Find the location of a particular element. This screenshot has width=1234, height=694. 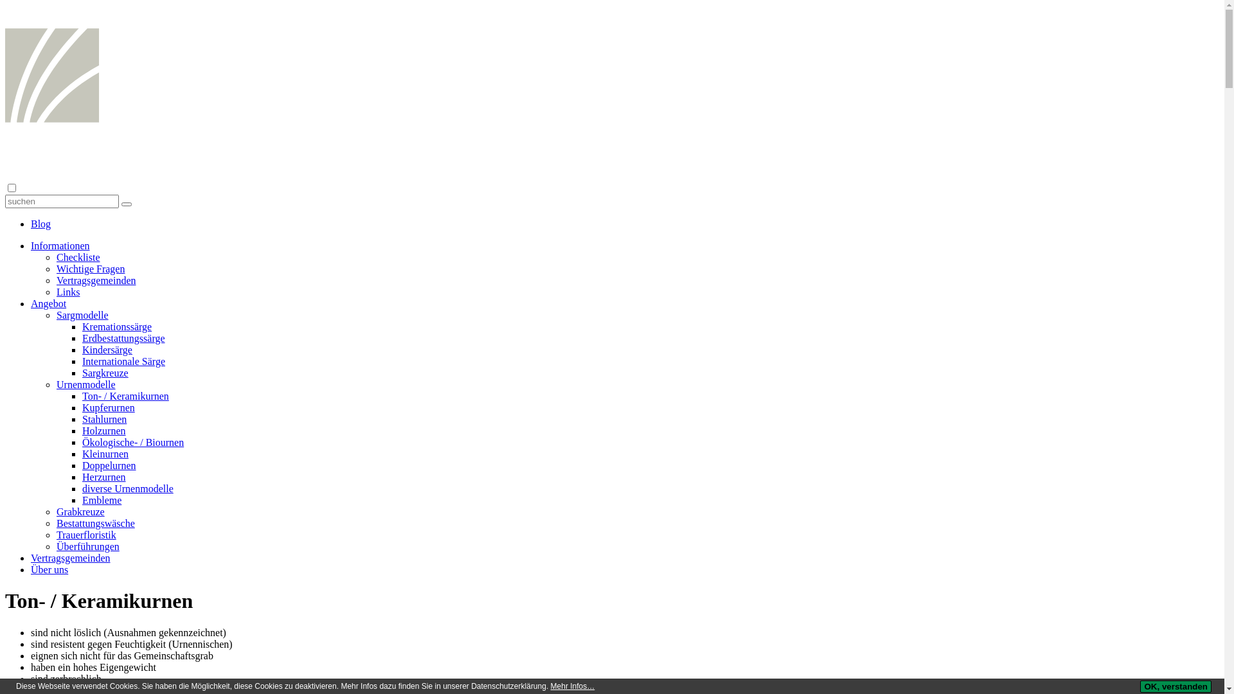

Vertragsgemeinden is located at coordinates (71, 558).